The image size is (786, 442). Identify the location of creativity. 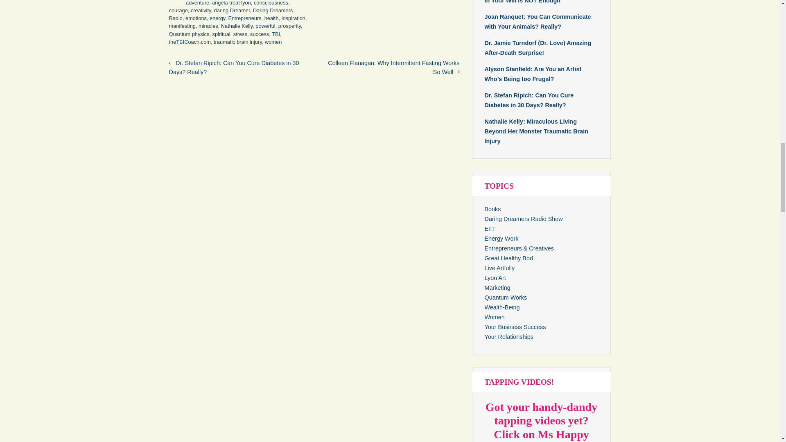
(201, 11).